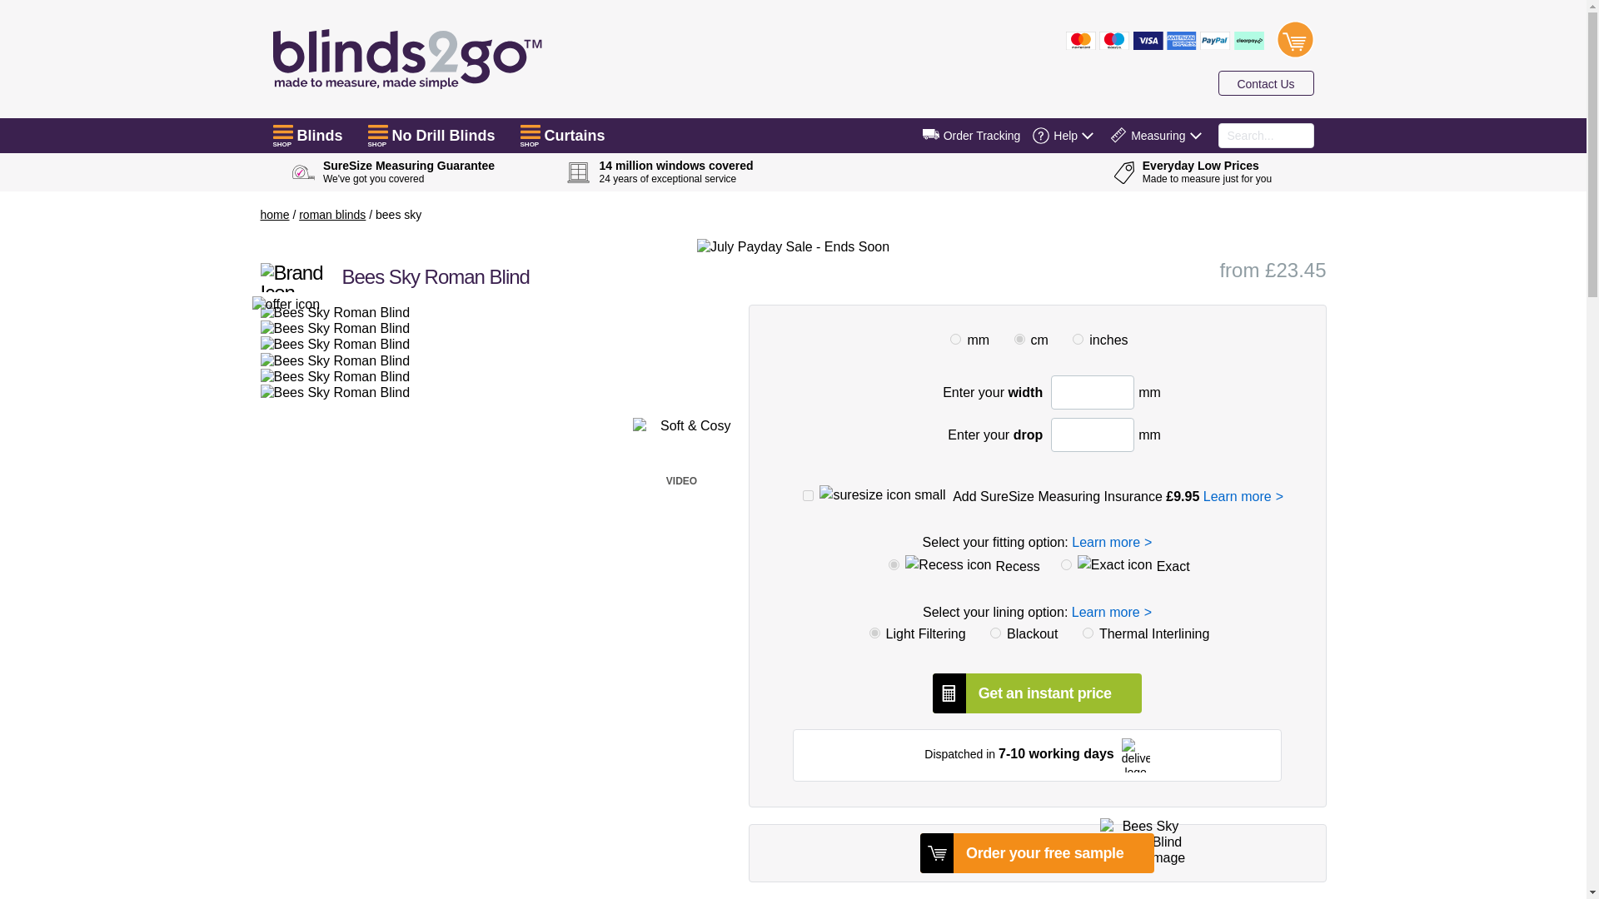 This screenshot has height=899, width=1599. What do you see at coordinates (808, 494) in the screenshot?
I see `on` at bounding box center [808, 494].